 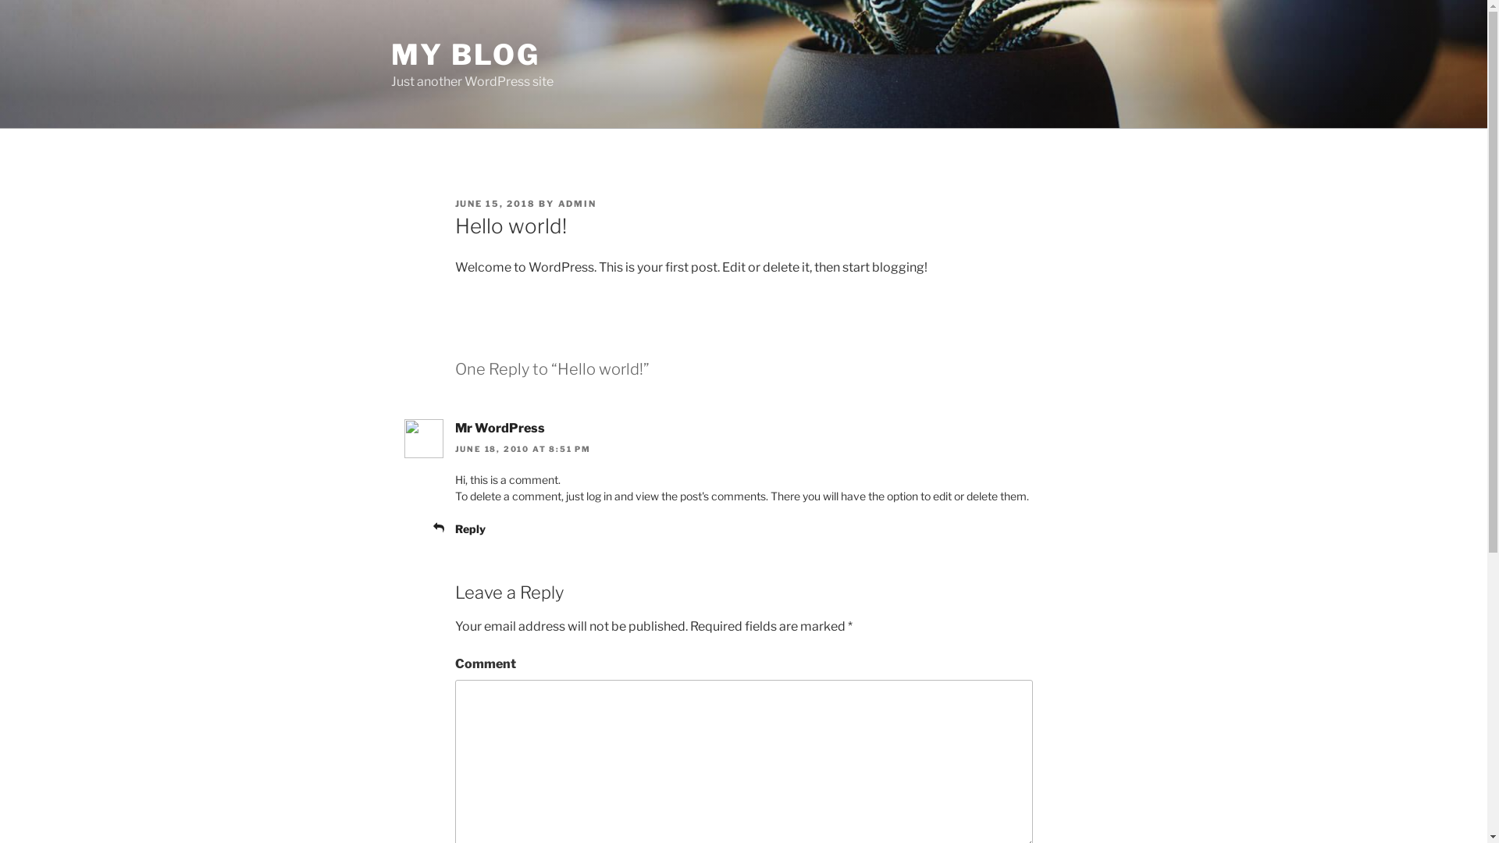 I want to click on JUNE 15, 2018, so click(x=495, y=204).